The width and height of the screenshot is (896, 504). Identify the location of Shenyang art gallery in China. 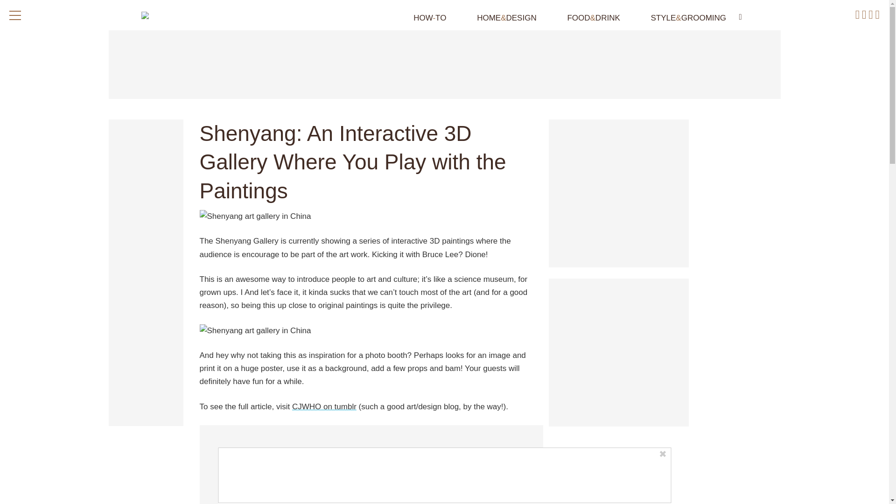
(371, 330).